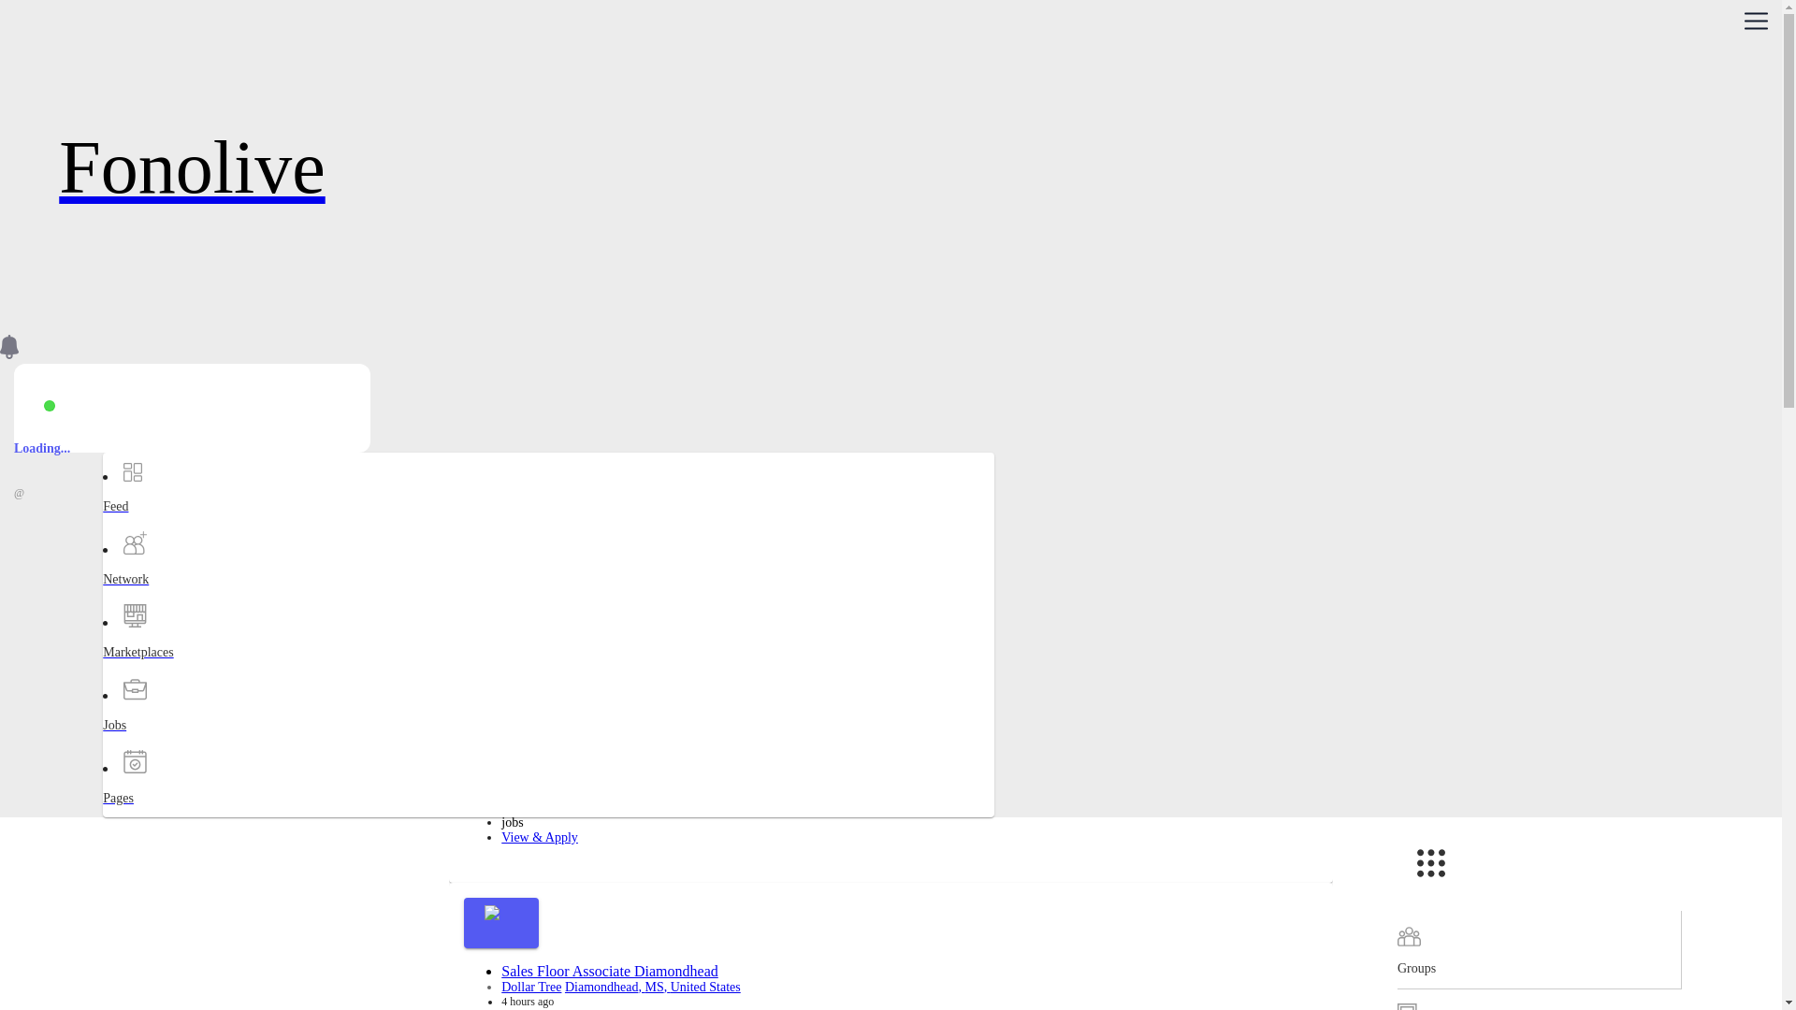 This screenshot has height=1010, width=1796. What do you see at coordinates (176, 742) in the screenshot?
I see `Jobs` at bounding box center [176, 742].